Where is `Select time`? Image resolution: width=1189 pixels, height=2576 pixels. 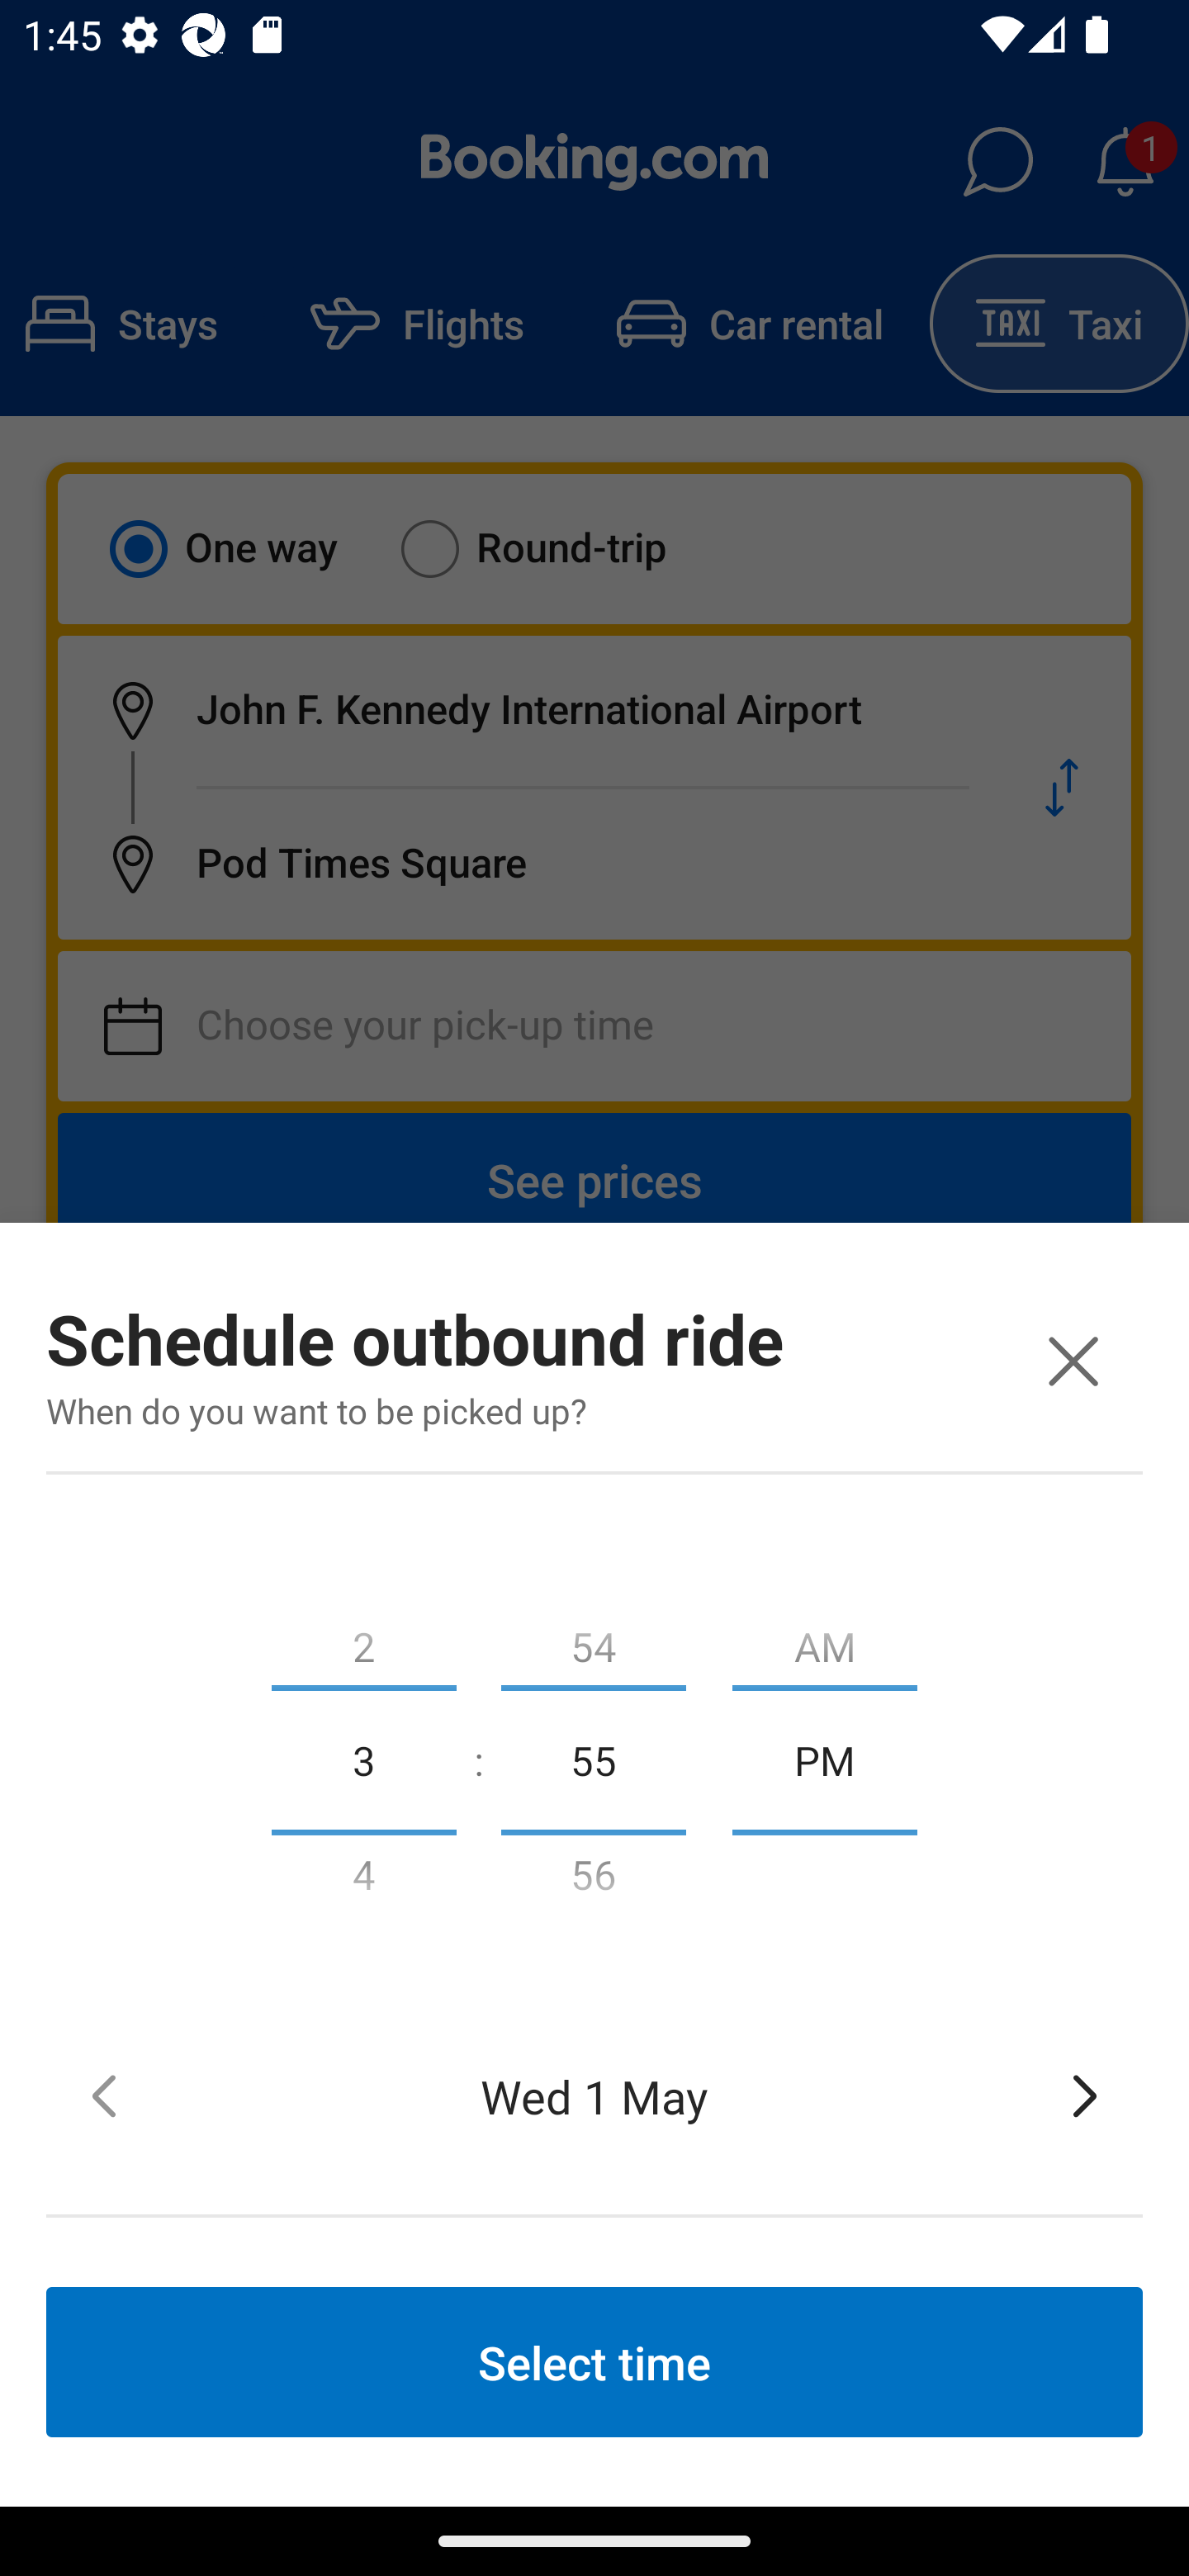 Select time is located at coordinates (594, 2361).